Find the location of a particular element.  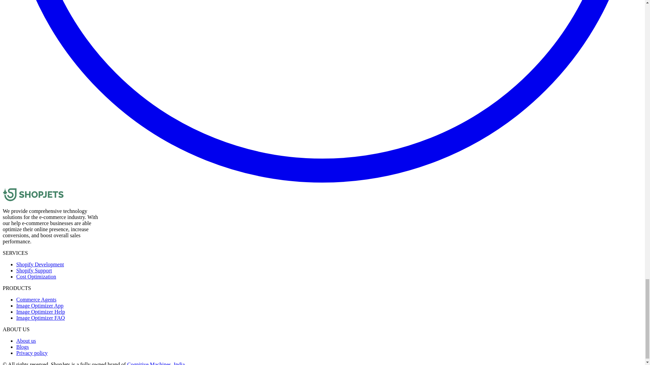

Cost Optimization is located at coordinates (36, 276).